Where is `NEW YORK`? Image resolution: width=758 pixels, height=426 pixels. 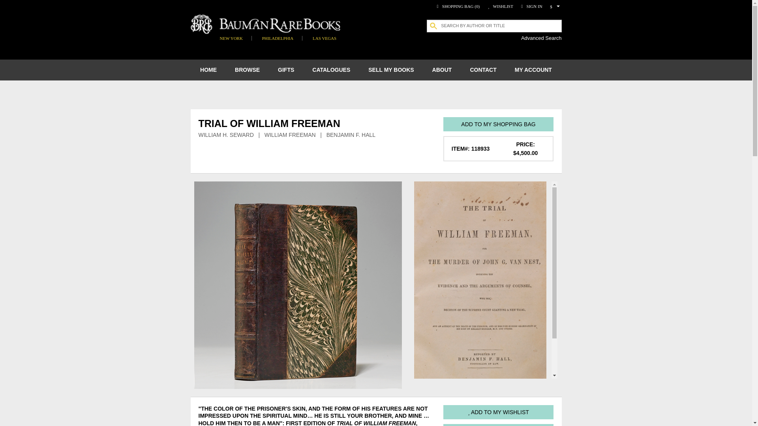 NEW YORK is located at coordinates (231, 38).